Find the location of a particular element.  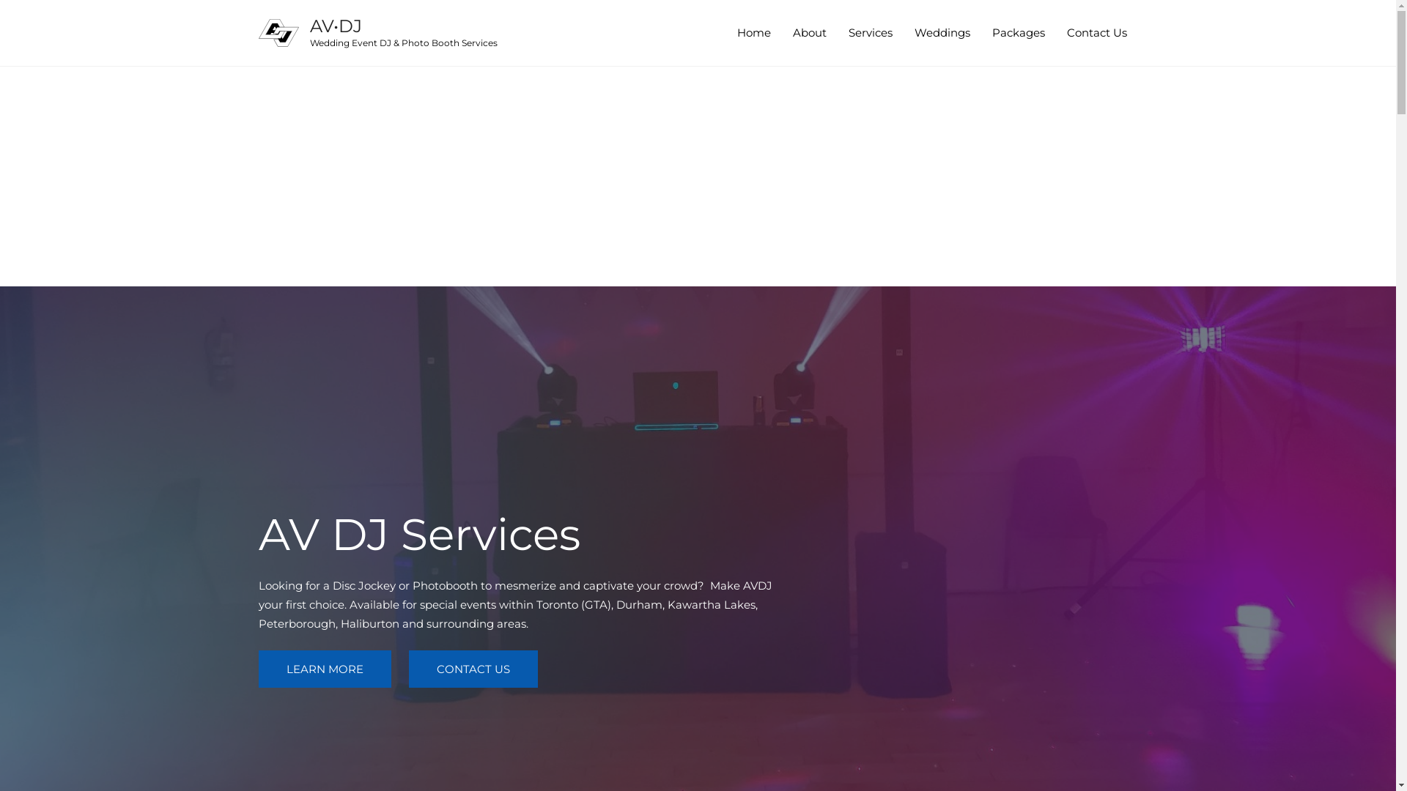

LEARN MORE is located at coordinates (324, 669).